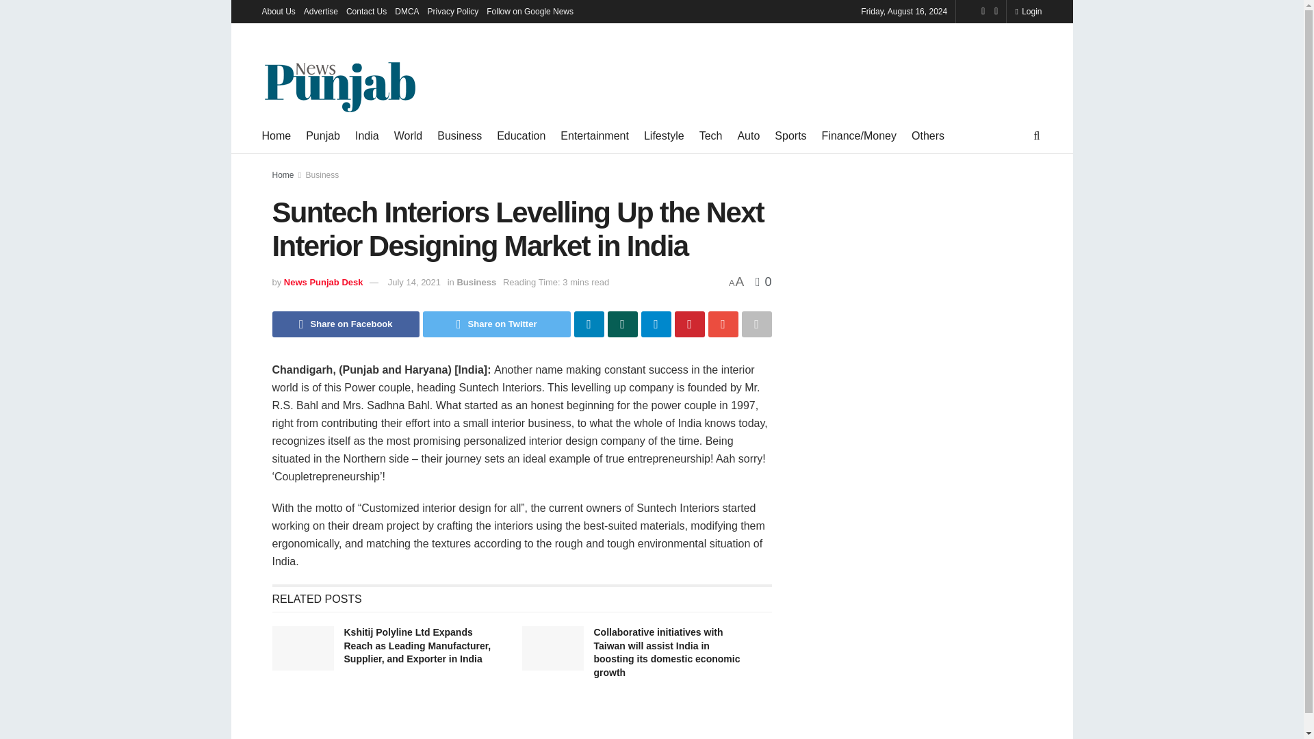  Describe the element at coordinates (790, 135) in the screenshot. I see `Sports` at that location.